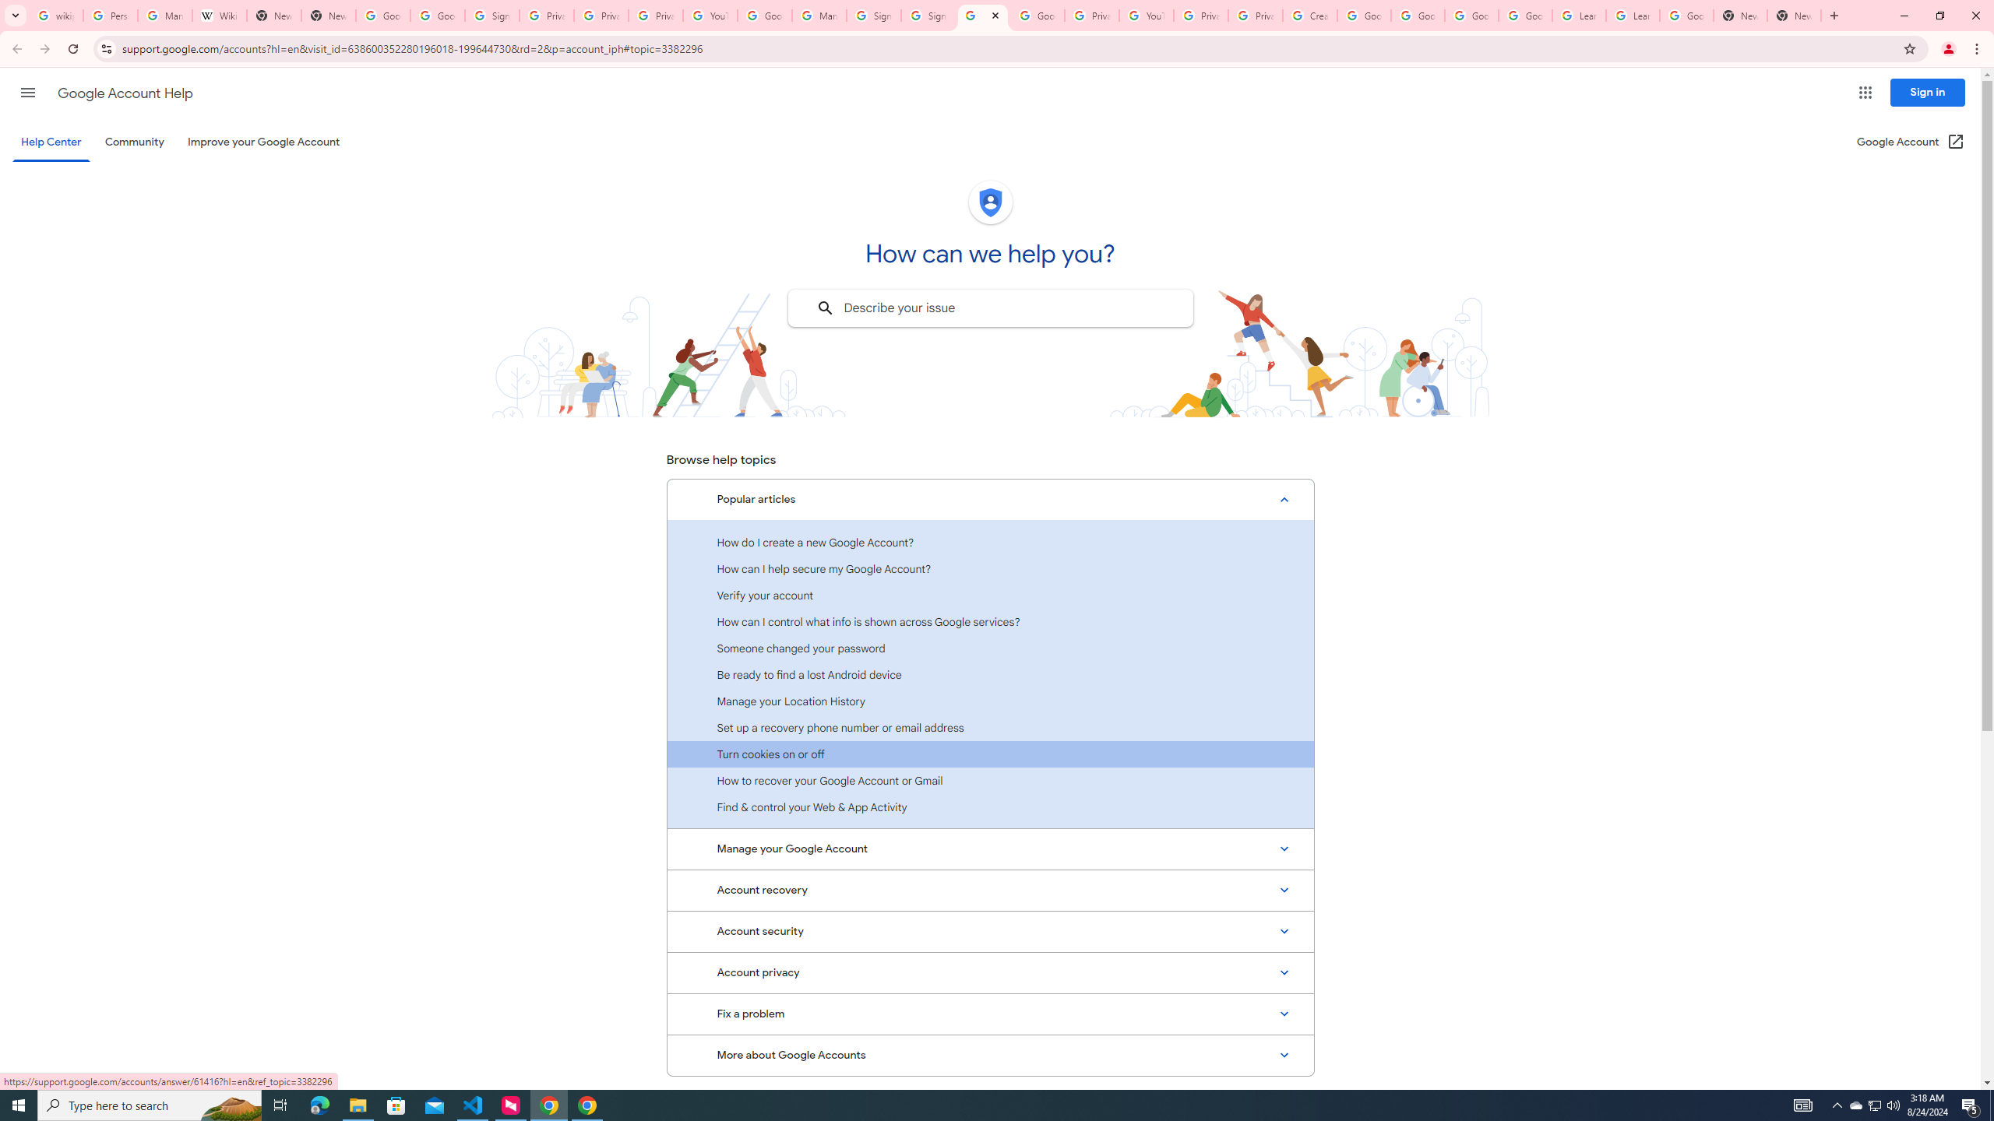 The height and width of the screenshot is (1121, 1994). I want to click on Set up a recovery phone number or email address, so click(990, 727).